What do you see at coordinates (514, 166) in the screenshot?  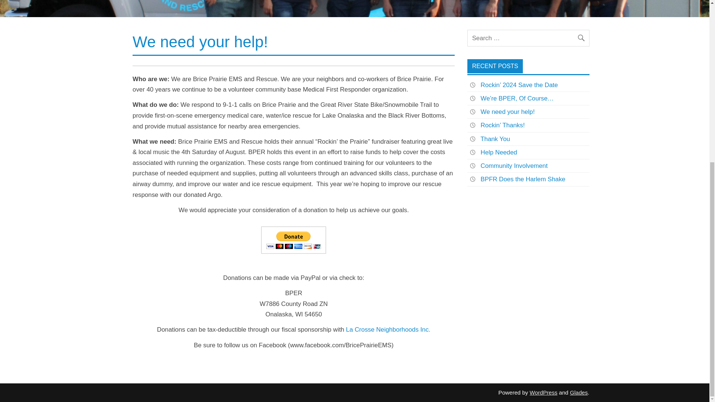 I see `Community Involvement` at bounding box center [514, 166].